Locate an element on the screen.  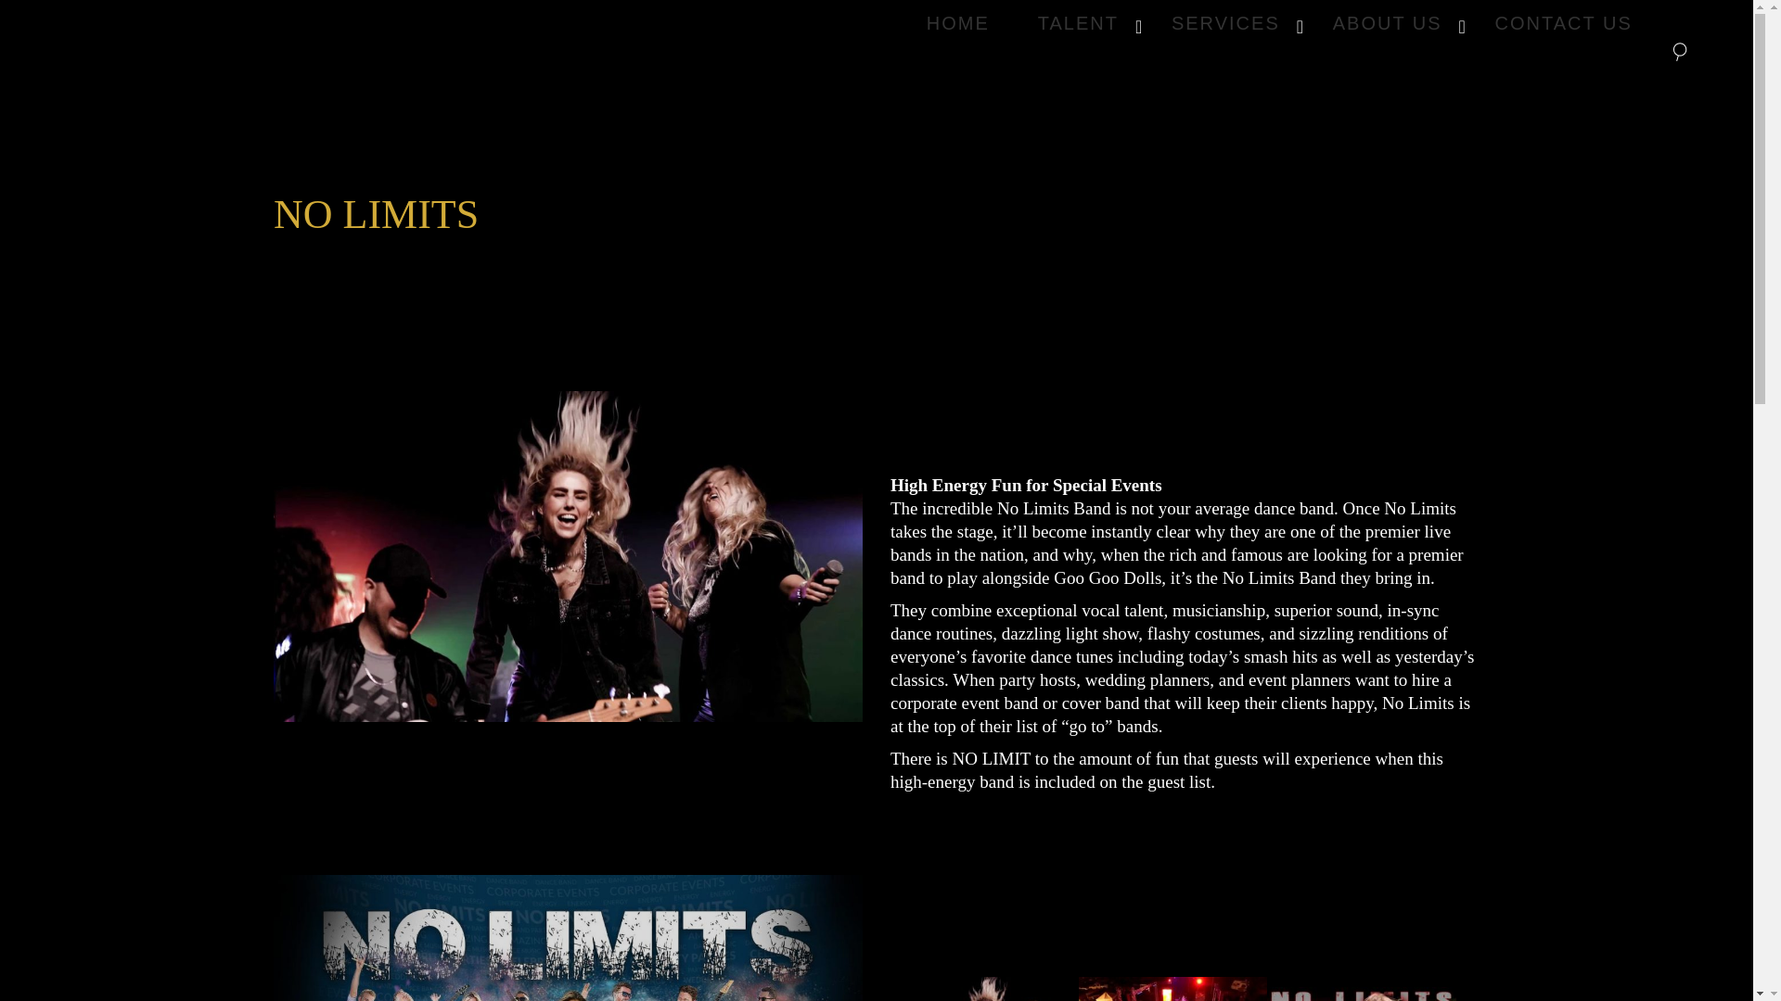
No Limits 2 is located at coordinates (1563, 22).